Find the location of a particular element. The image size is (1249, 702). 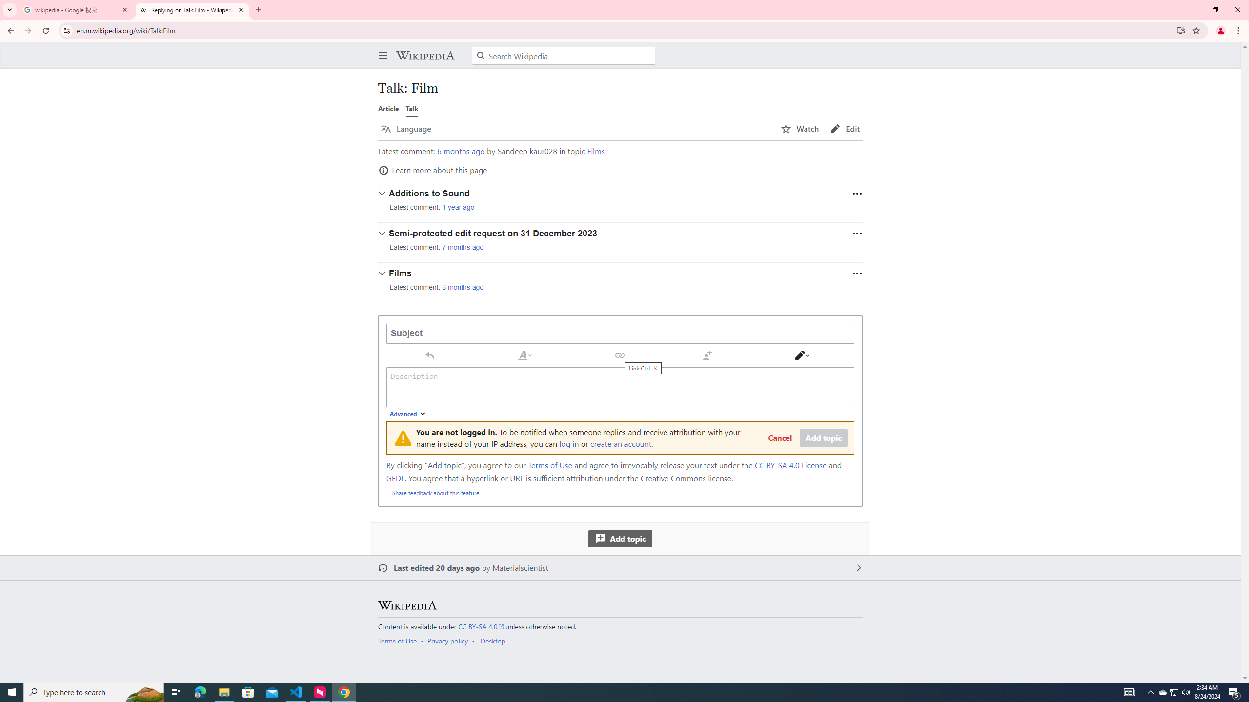

Add topic is located at coordinates (620, 539).